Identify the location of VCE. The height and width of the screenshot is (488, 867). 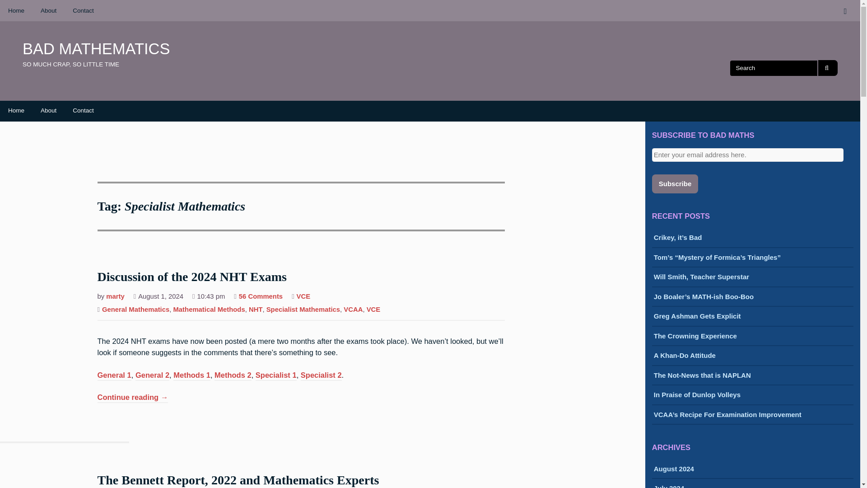
(373, 310).